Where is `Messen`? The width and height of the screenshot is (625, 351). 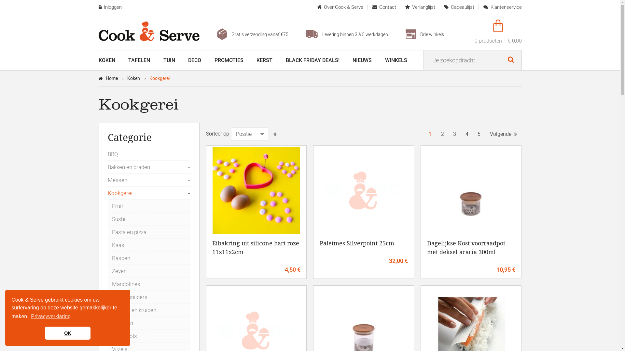 Messen is located at coordinates (117, 180).